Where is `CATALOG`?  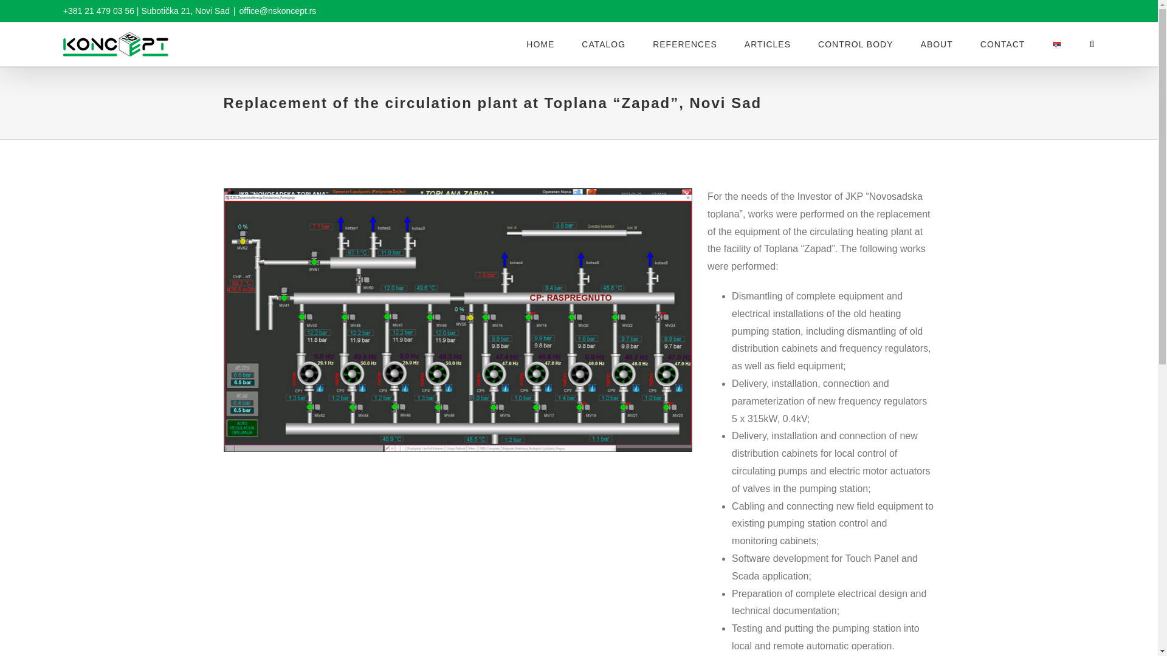
CATALOG is located at coordinates (603, 44).